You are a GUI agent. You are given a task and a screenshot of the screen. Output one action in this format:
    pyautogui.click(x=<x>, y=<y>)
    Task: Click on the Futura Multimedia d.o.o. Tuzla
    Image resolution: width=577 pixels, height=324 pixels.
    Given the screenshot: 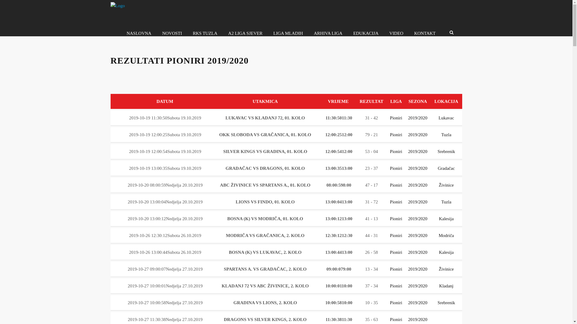 What is the action you would take?
    pyautogui.click(x=439, y=312)
    